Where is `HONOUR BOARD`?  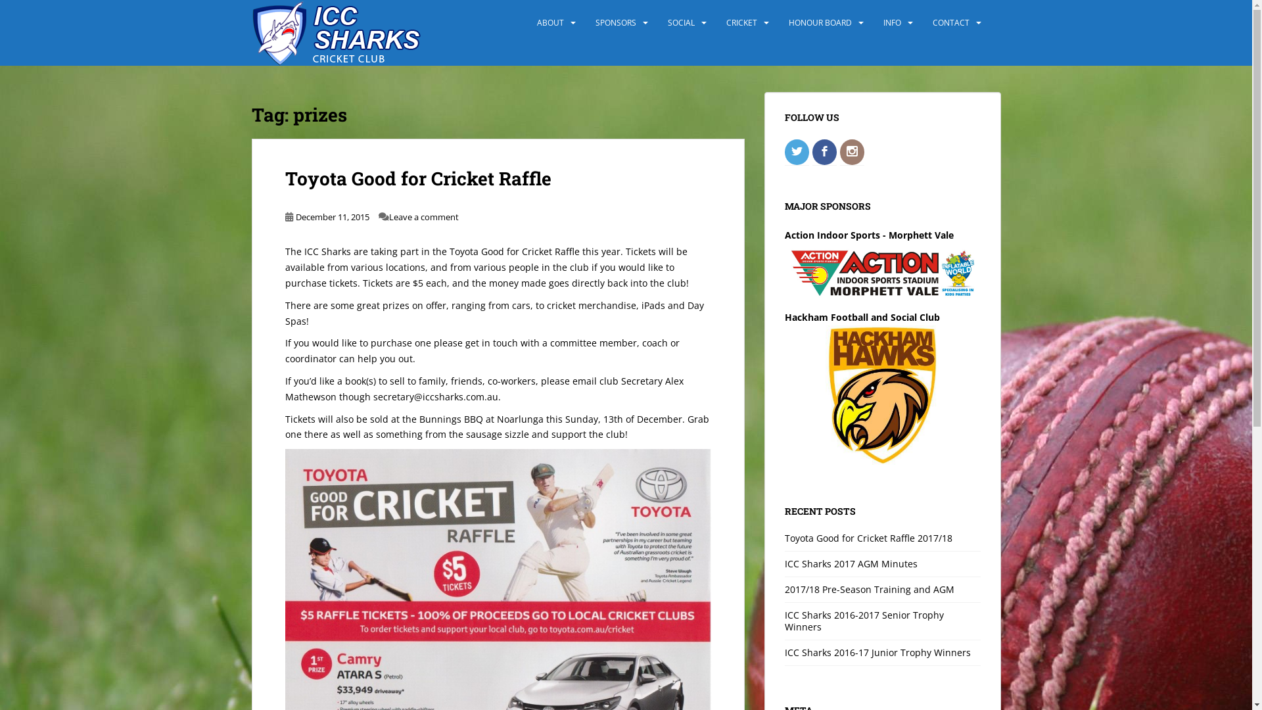
HONOUR BOARD is located at coordinates (820, 23).